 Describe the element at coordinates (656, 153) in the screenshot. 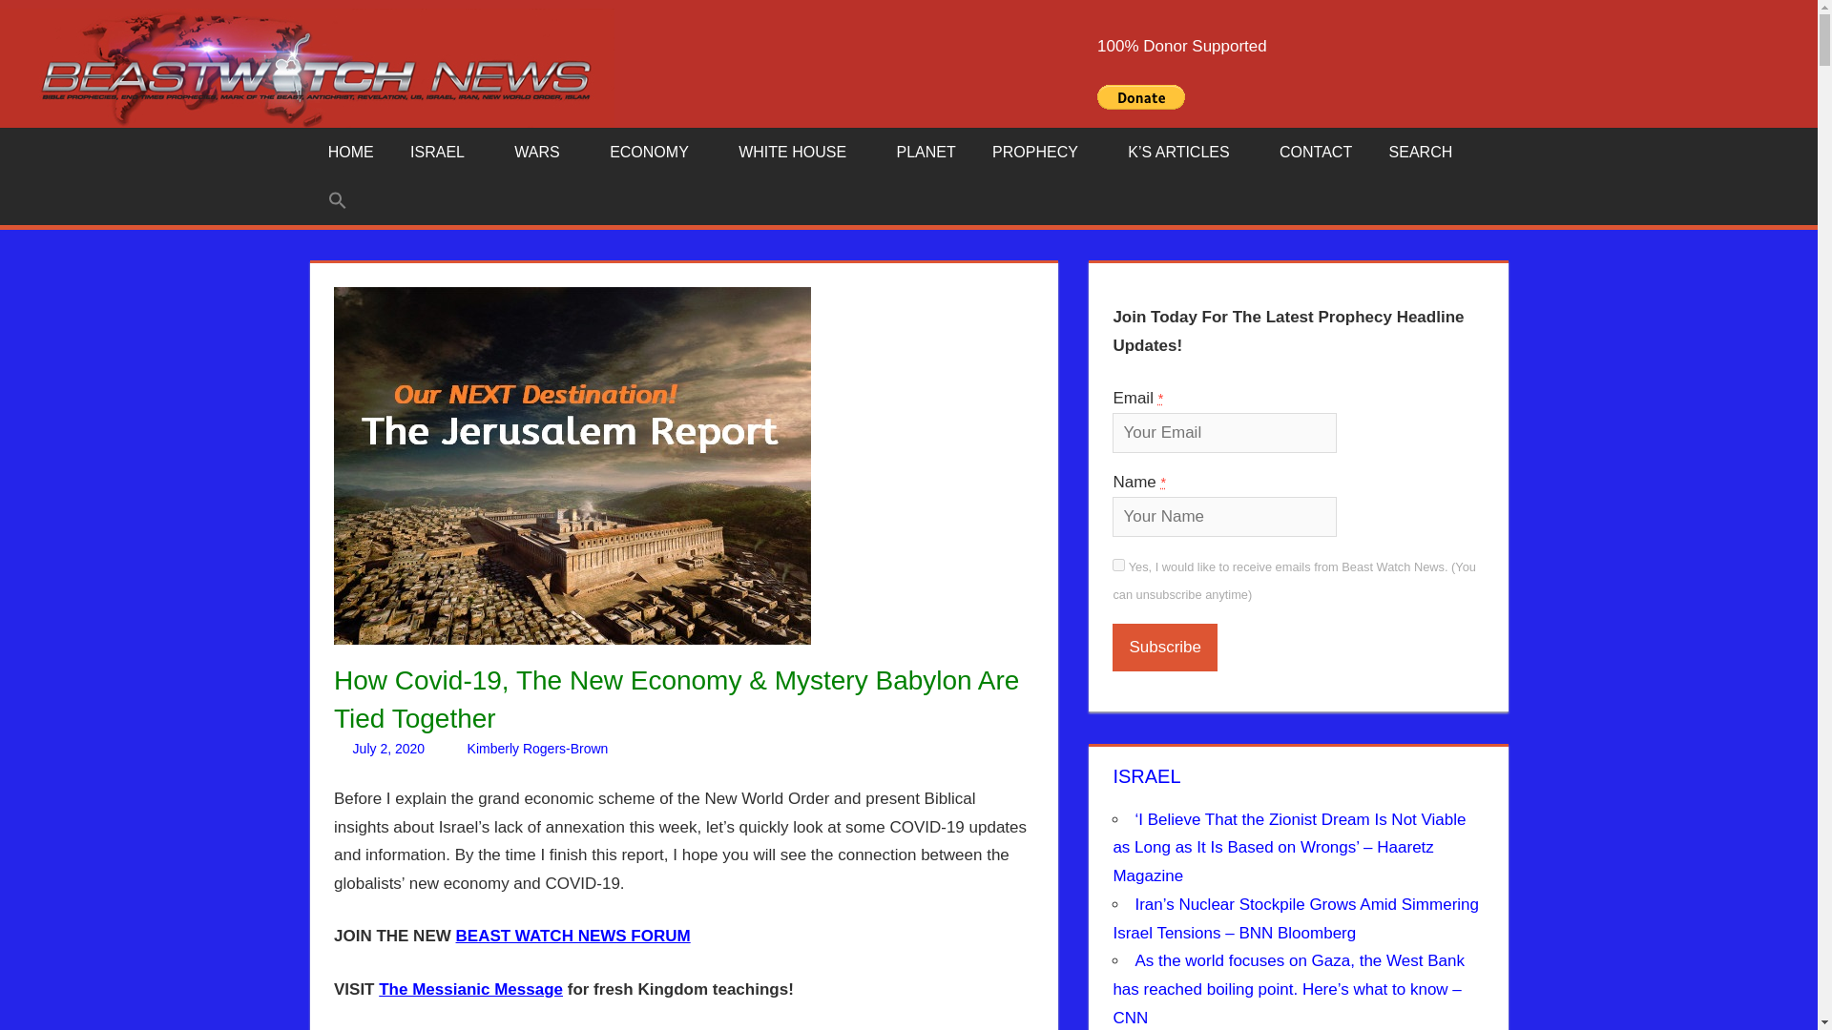

I see `ECONOMY` at that location.